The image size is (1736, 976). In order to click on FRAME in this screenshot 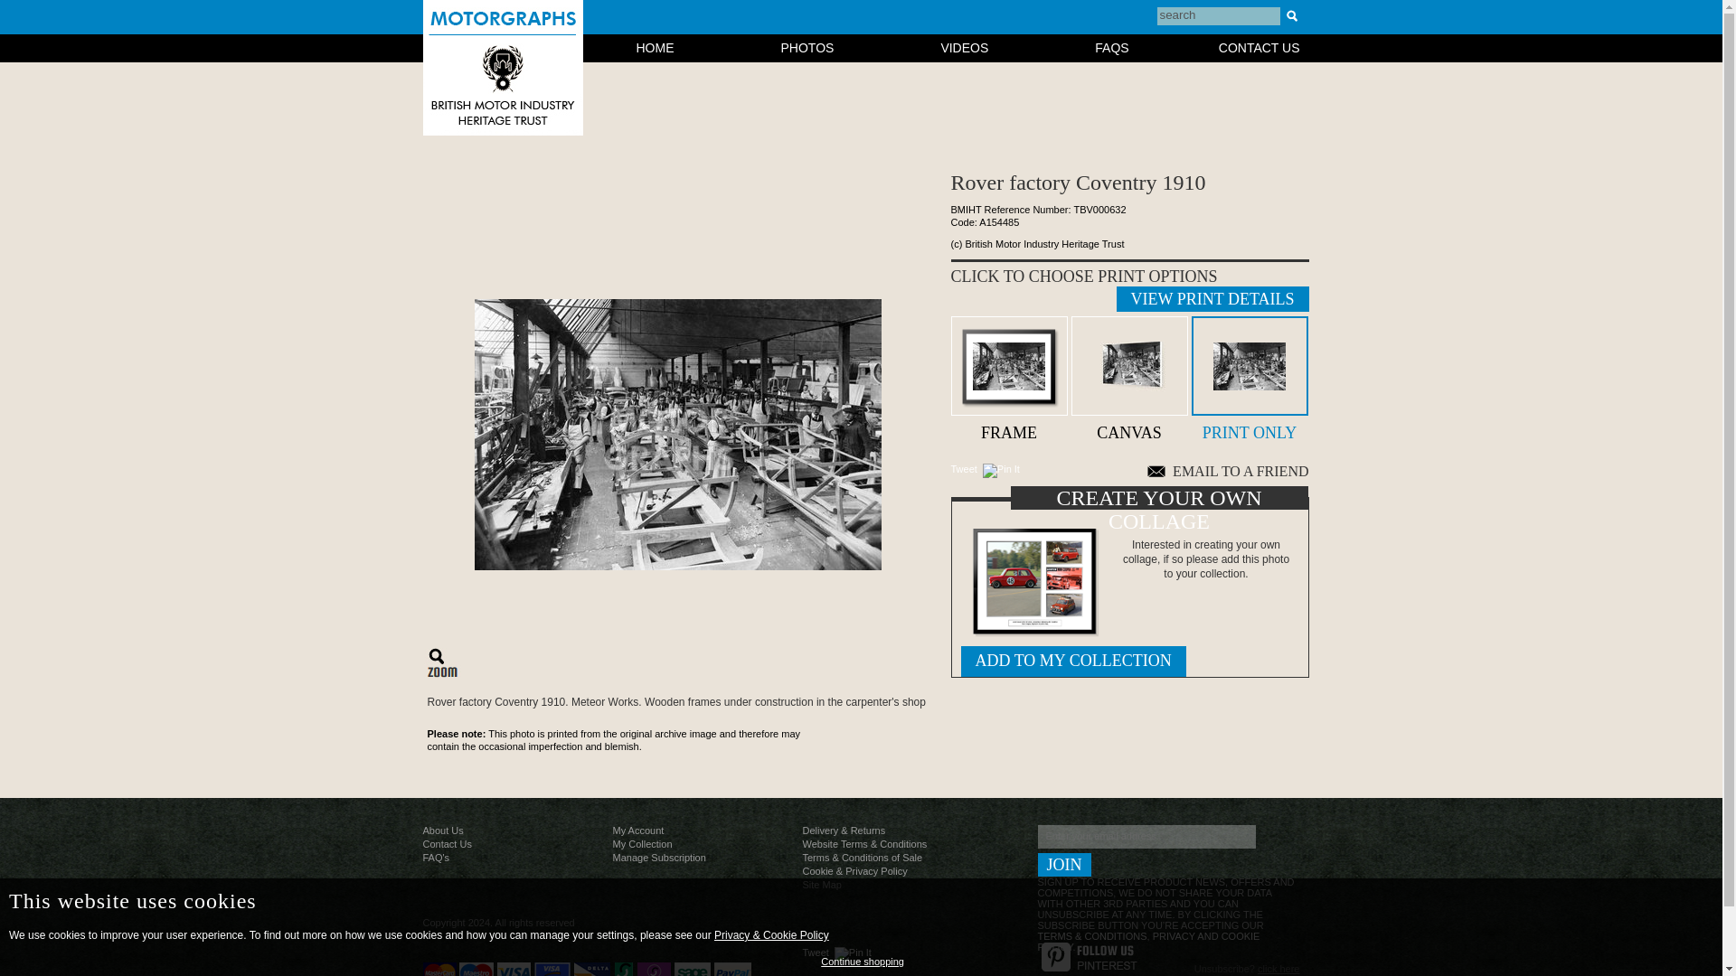, I will do `click(1009, 376)`.